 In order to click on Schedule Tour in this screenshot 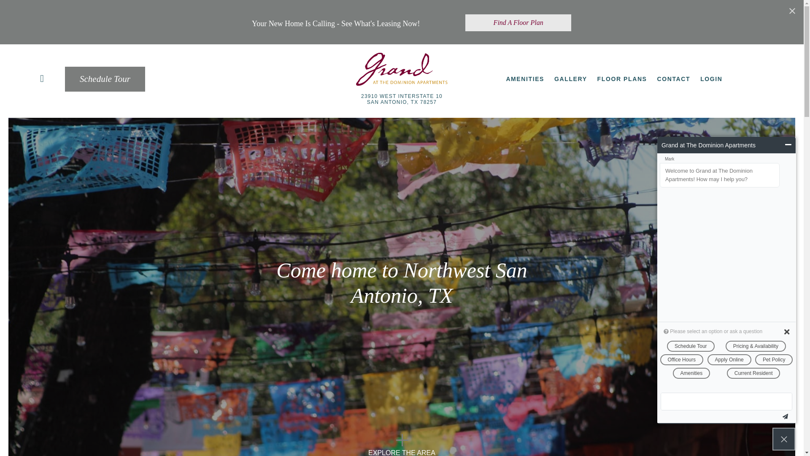, I will do `click(105, 79)`.